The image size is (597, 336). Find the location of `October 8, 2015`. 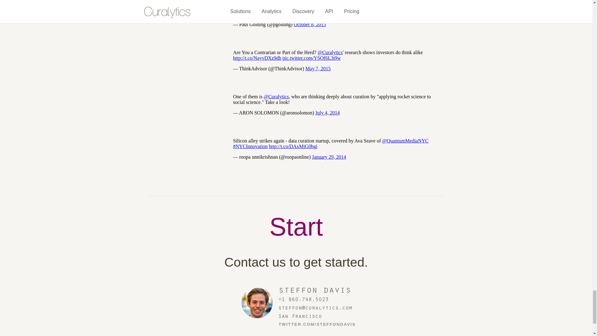

October 8, 2015 is located at coordinates (310, 24).